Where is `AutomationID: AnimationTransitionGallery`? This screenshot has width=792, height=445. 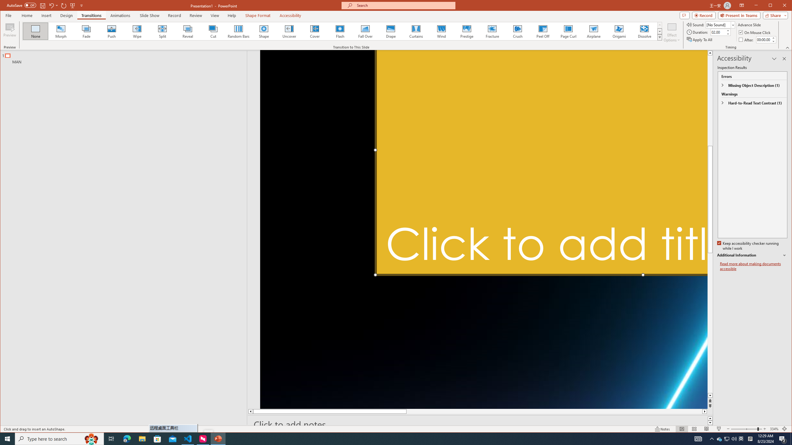
AutomationID: AnimationTransitionGallery is located at coordinates (342, 31).